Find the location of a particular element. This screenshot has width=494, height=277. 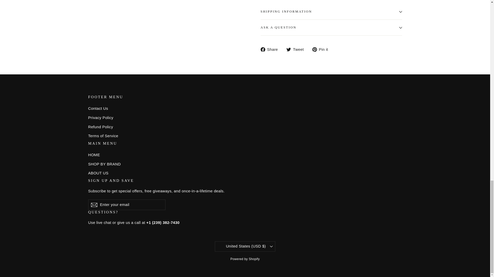

icon-email is located at coordinates (94, 205).